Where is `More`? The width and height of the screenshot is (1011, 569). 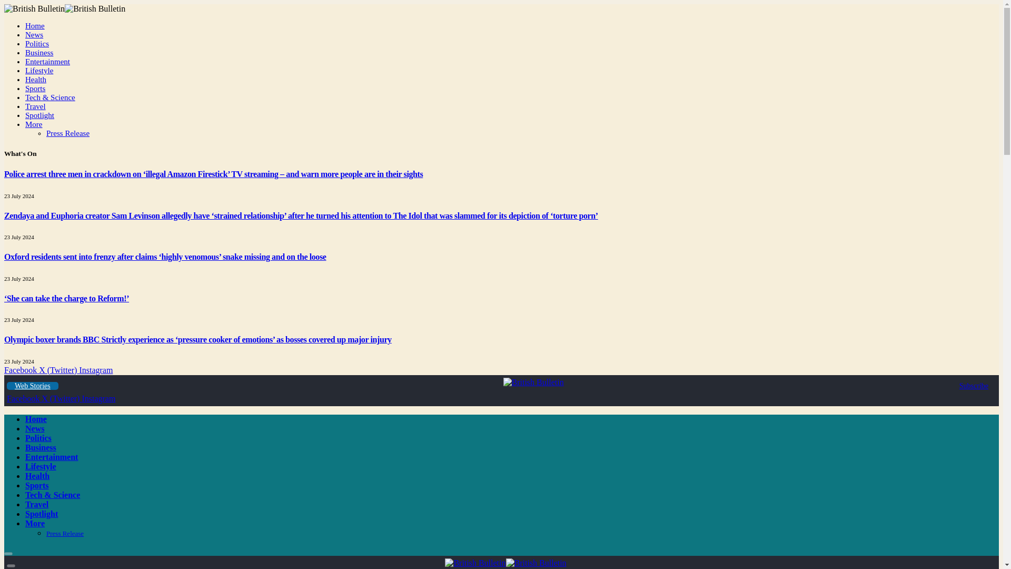
More is located at coordinates (34, 124).